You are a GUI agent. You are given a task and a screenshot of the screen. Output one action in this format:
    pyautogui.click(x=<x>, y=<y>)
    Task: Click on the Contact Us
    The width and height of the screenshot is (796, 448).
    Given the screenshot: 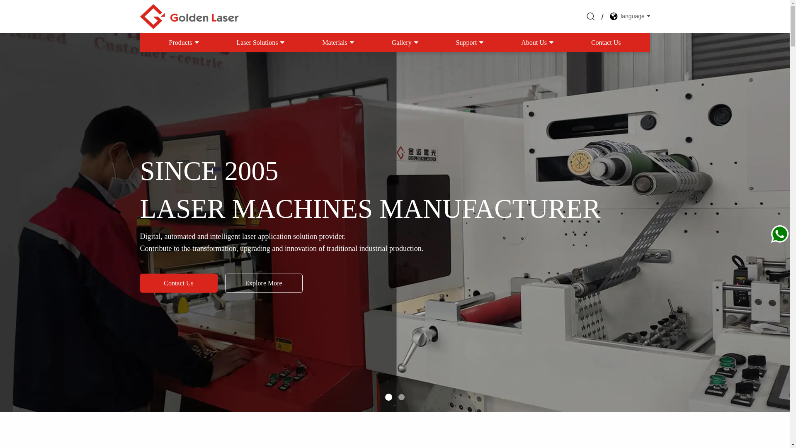 What is the action you would take?
    pyautogui.click(x=606, y=42)
    